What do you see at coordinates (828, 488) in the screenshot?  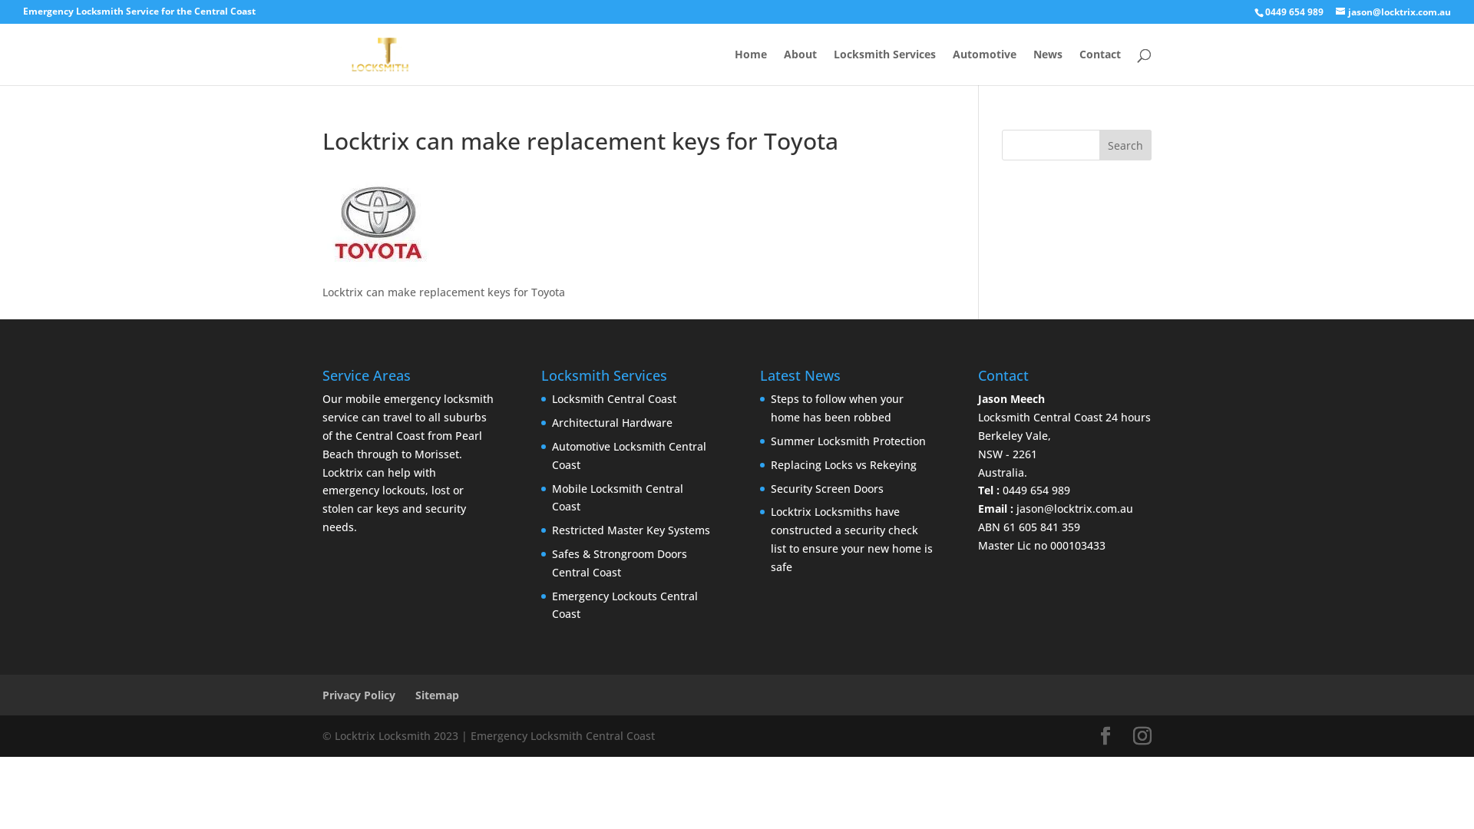 I see `Security Screen Doors` at bounding box center [828, 488].